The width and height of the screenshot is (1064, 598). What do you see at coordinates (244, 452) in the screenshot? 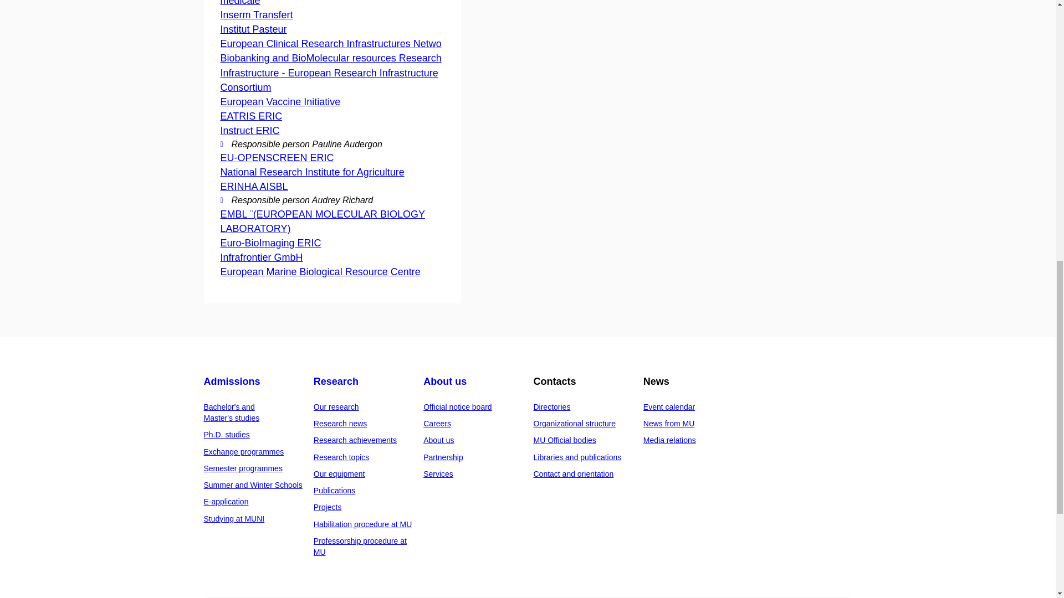
I see `Exchange programmes` at bounding box center [244, 452].